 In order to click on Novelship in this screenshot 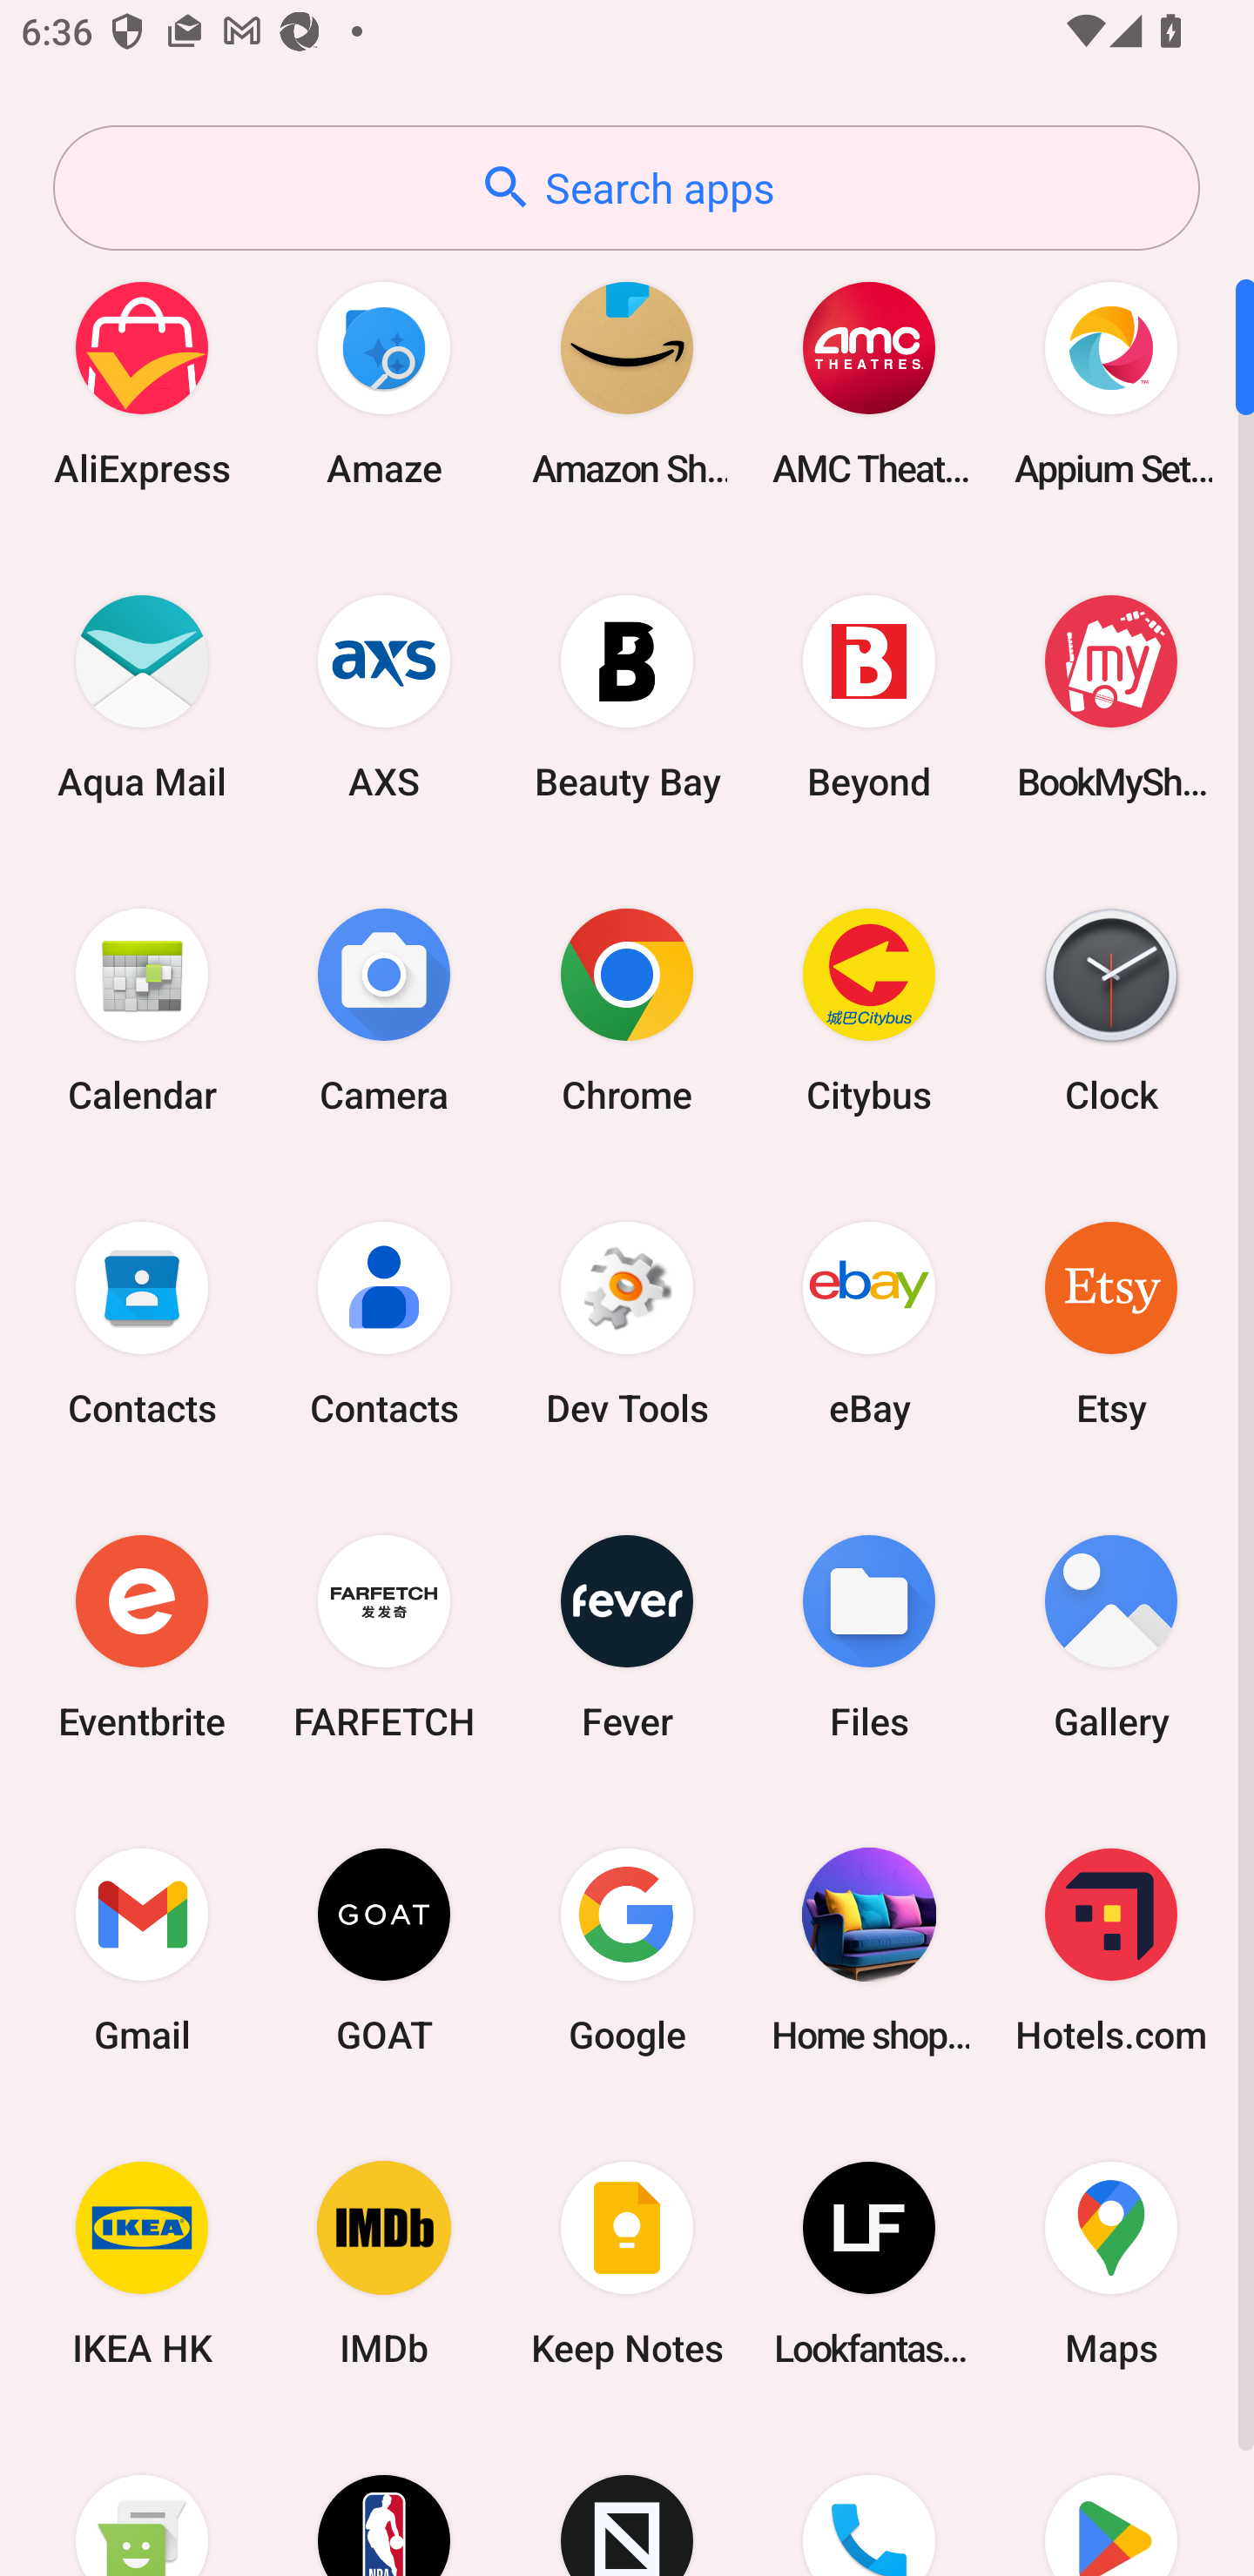, I will do `click(627, 2499)`.